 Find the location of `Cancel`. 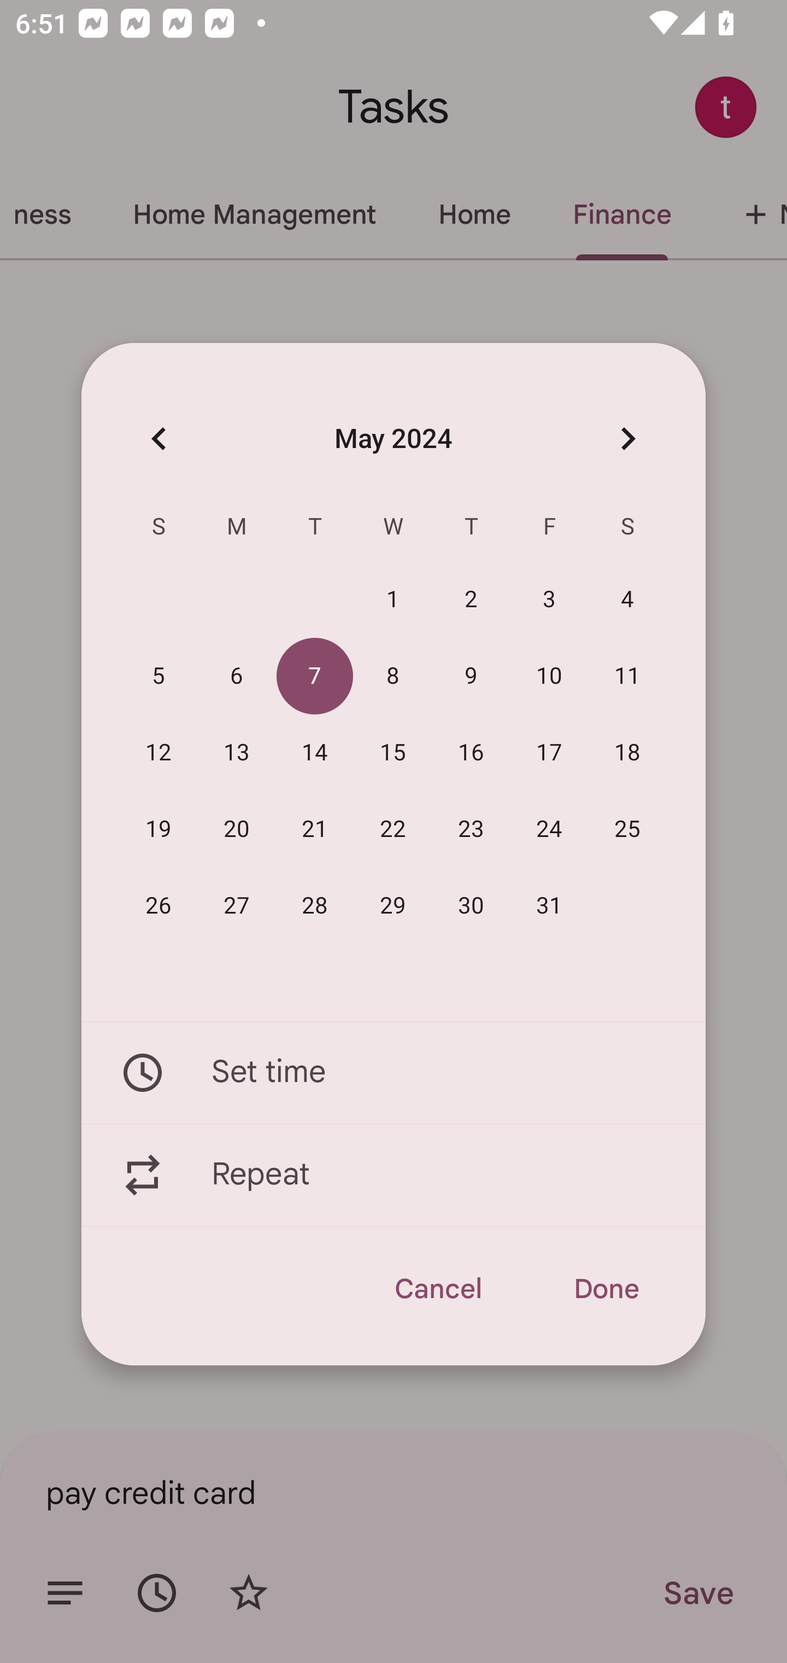

Cancel is located at coordinates (437, 1289).